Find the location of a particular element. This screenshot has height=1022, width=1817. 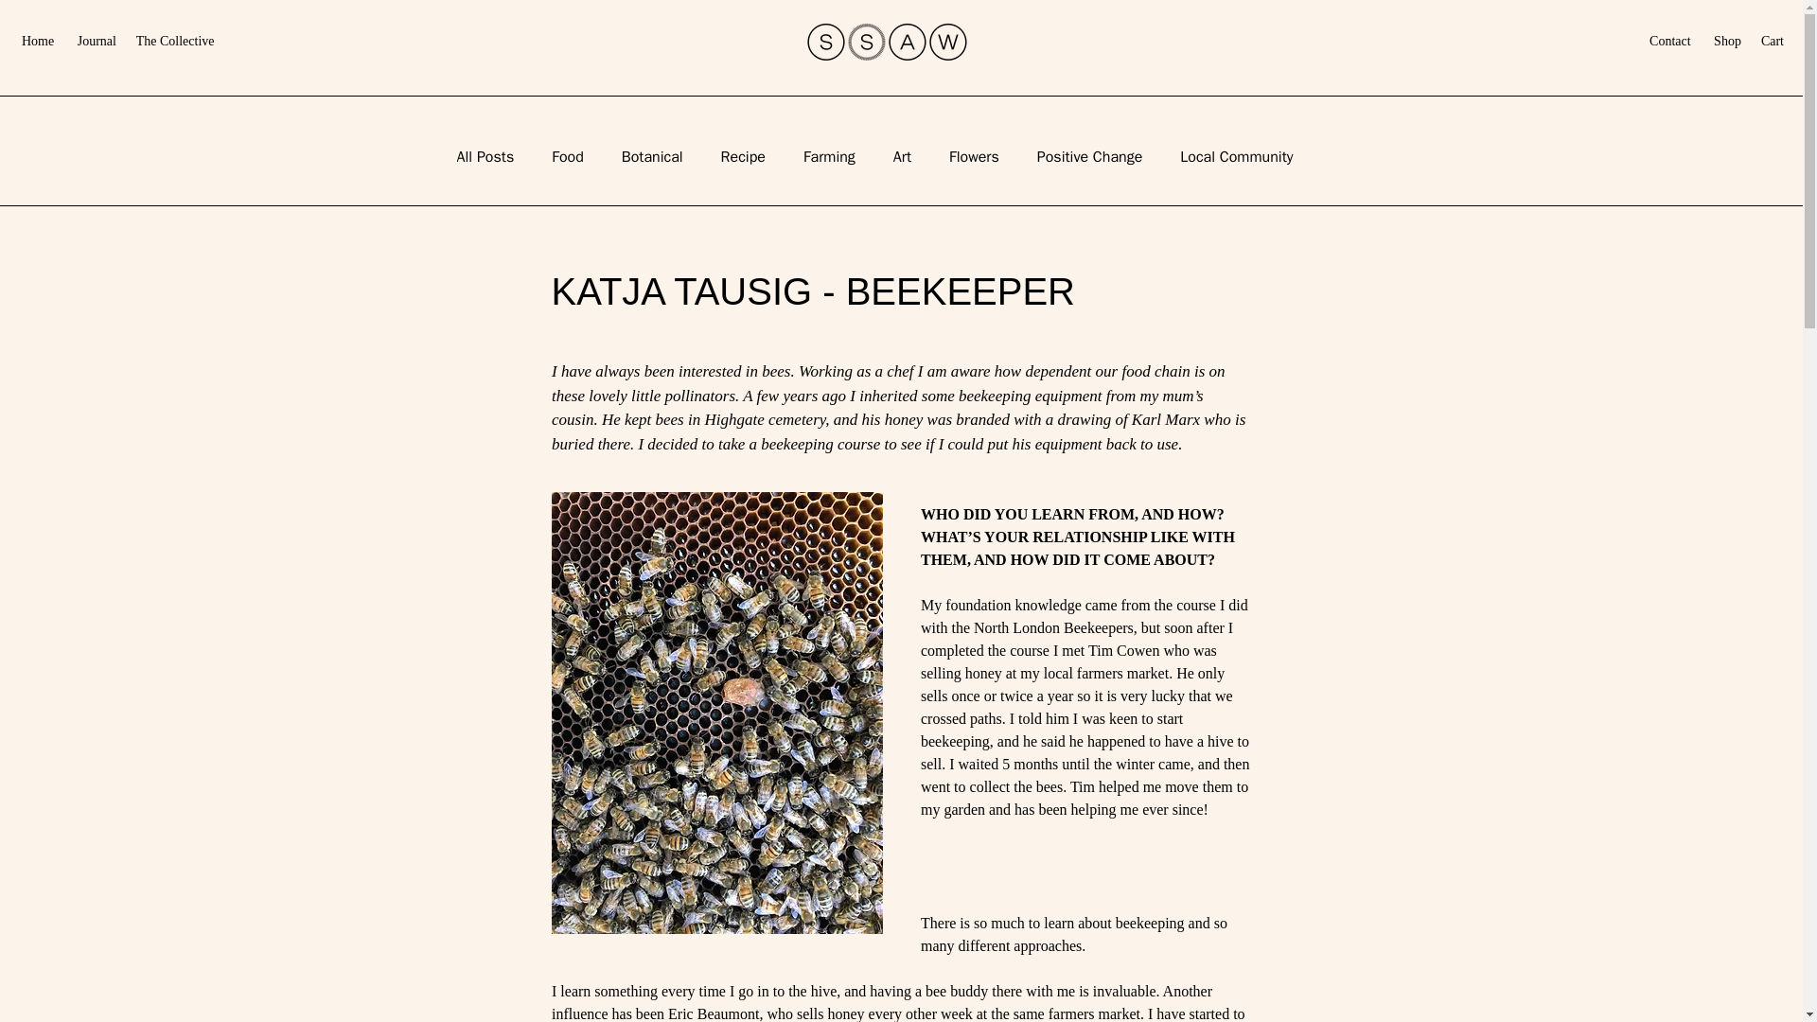

Home is located at coordinates (38, 40).